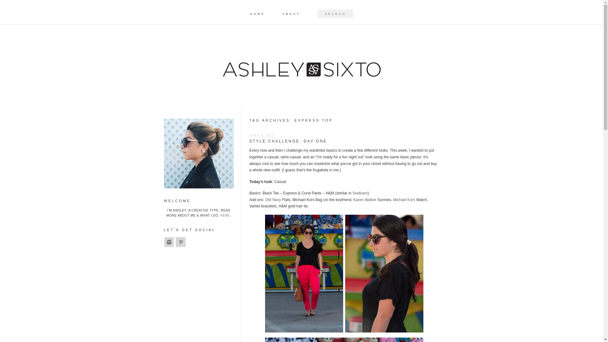 This screenshot has height=342, width=608. I want to click on Skip to content, so click(314, 11).